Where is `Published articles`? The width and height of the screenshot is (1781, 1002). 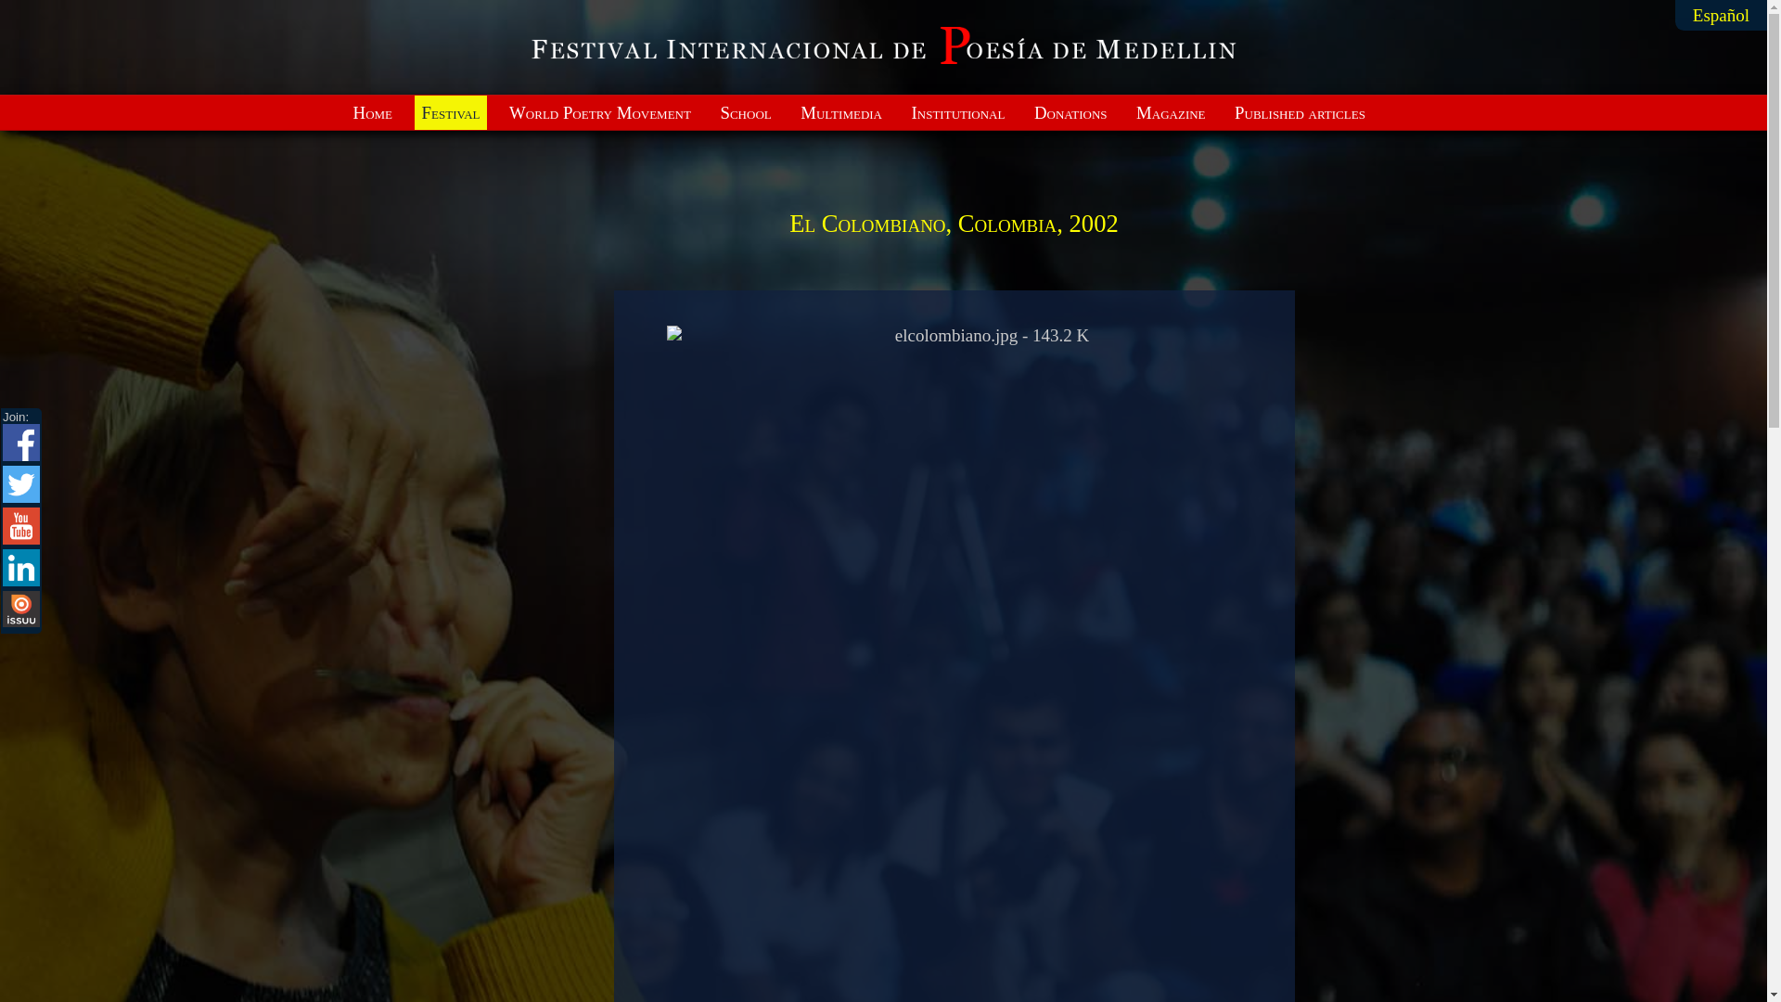
Published articles is located at coordinates (1301, 112).